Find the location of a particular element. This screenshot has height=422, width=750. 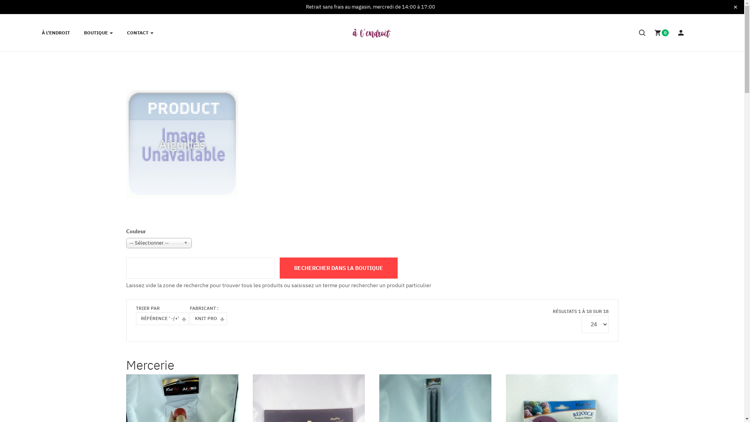

Aiguilles is located at coordinates (182, 143).